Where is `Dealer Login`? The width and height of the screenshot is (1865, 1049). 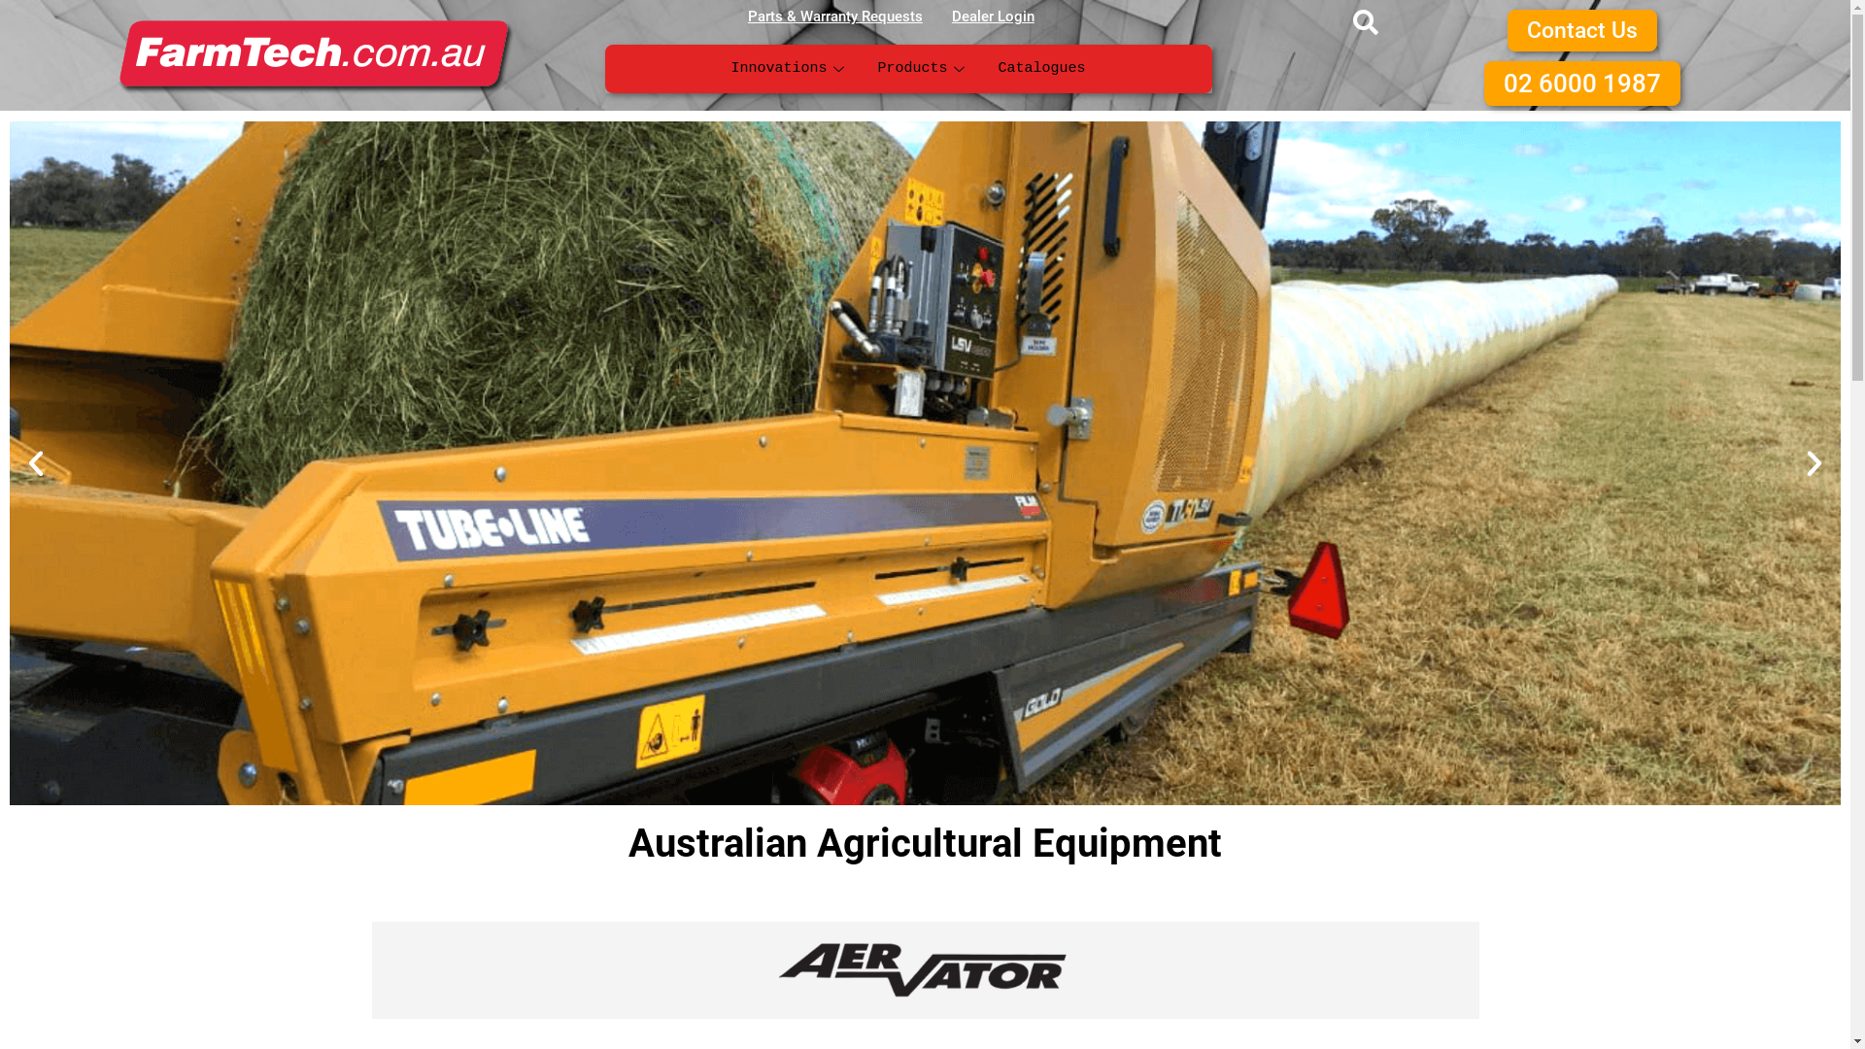
Dealer Login is located at coordinates (993, 17).